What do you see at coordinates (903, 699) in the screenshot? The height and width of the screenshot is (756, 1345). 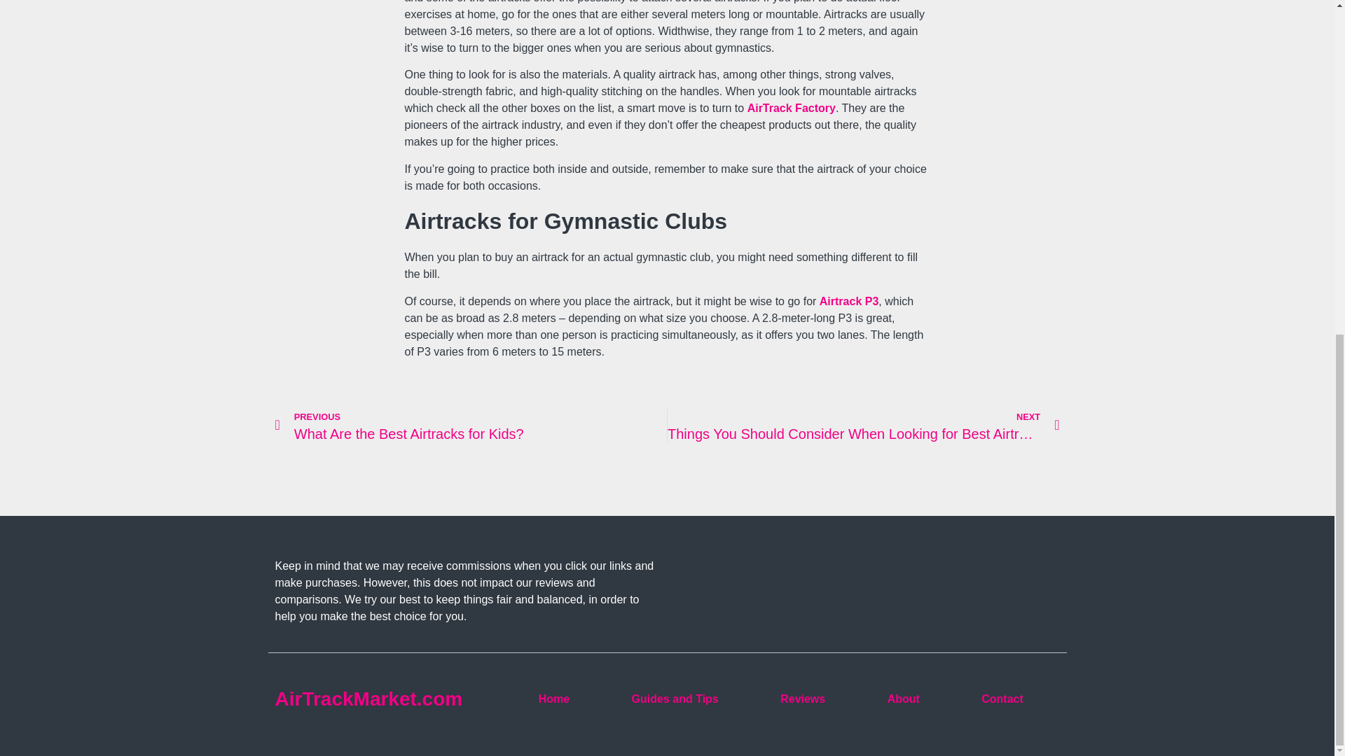 I see `About` at bounding box center [903, 699].